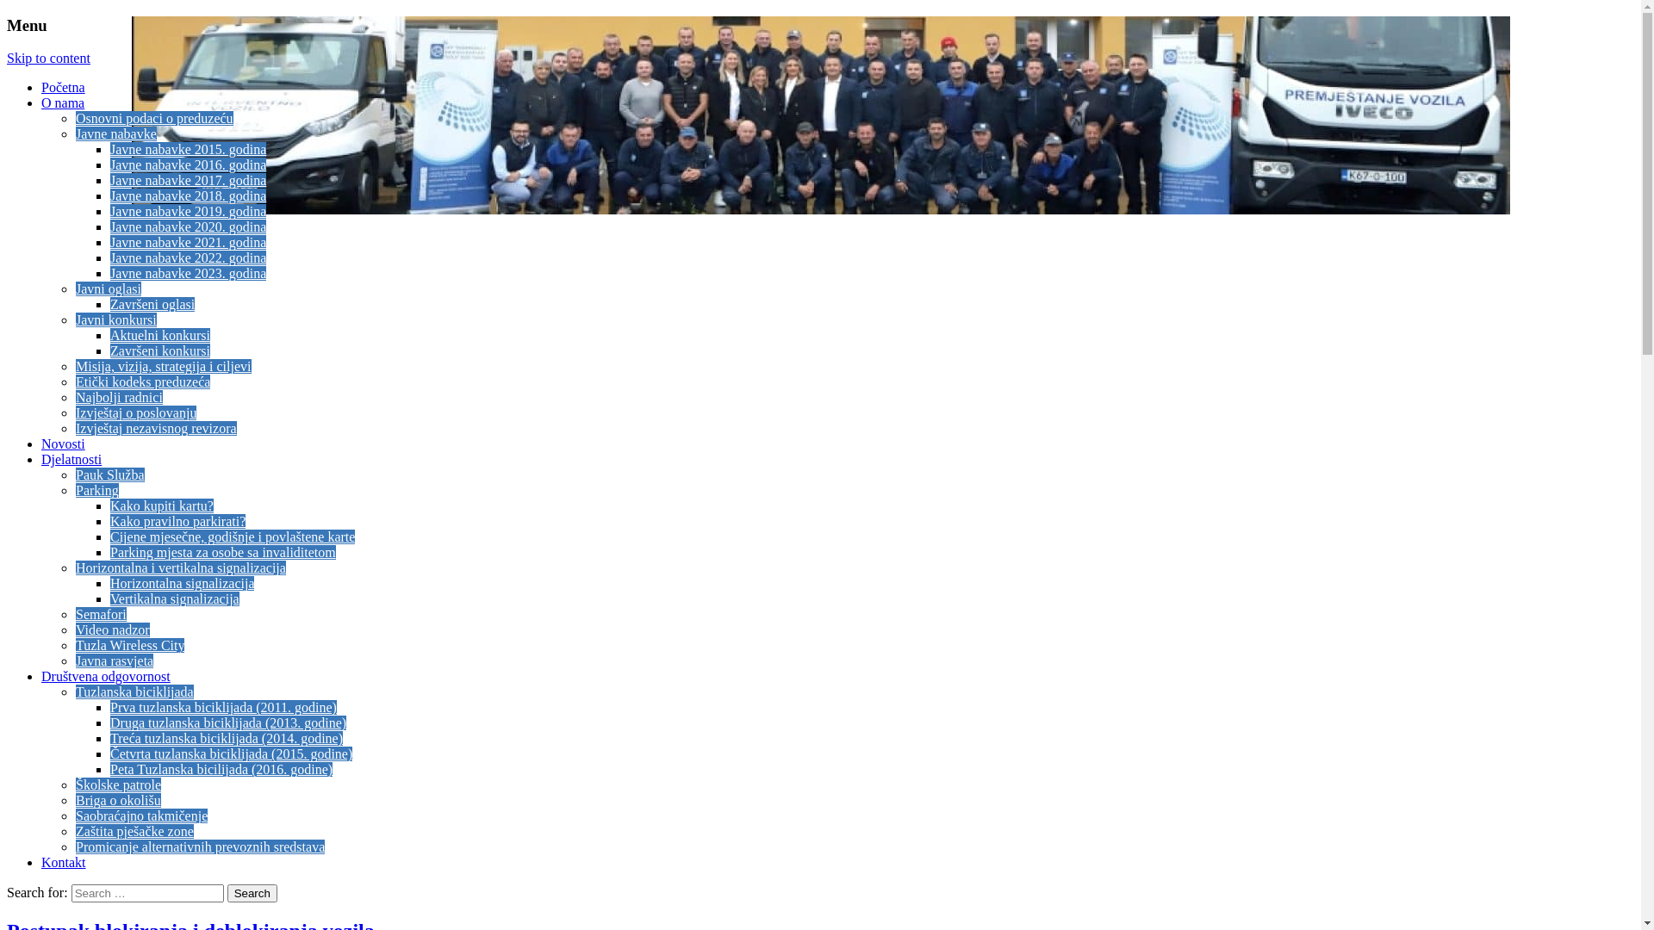  Describe the element at coordinates (188, 150) in the screenshot. I see `Javne nabavke 2015. godina` at that location.